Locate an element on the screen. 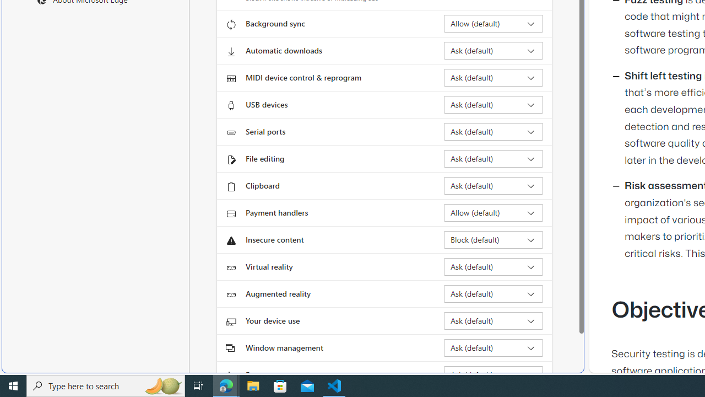  Automatic downloads Ask (default) is located at coordinates (493, 51).